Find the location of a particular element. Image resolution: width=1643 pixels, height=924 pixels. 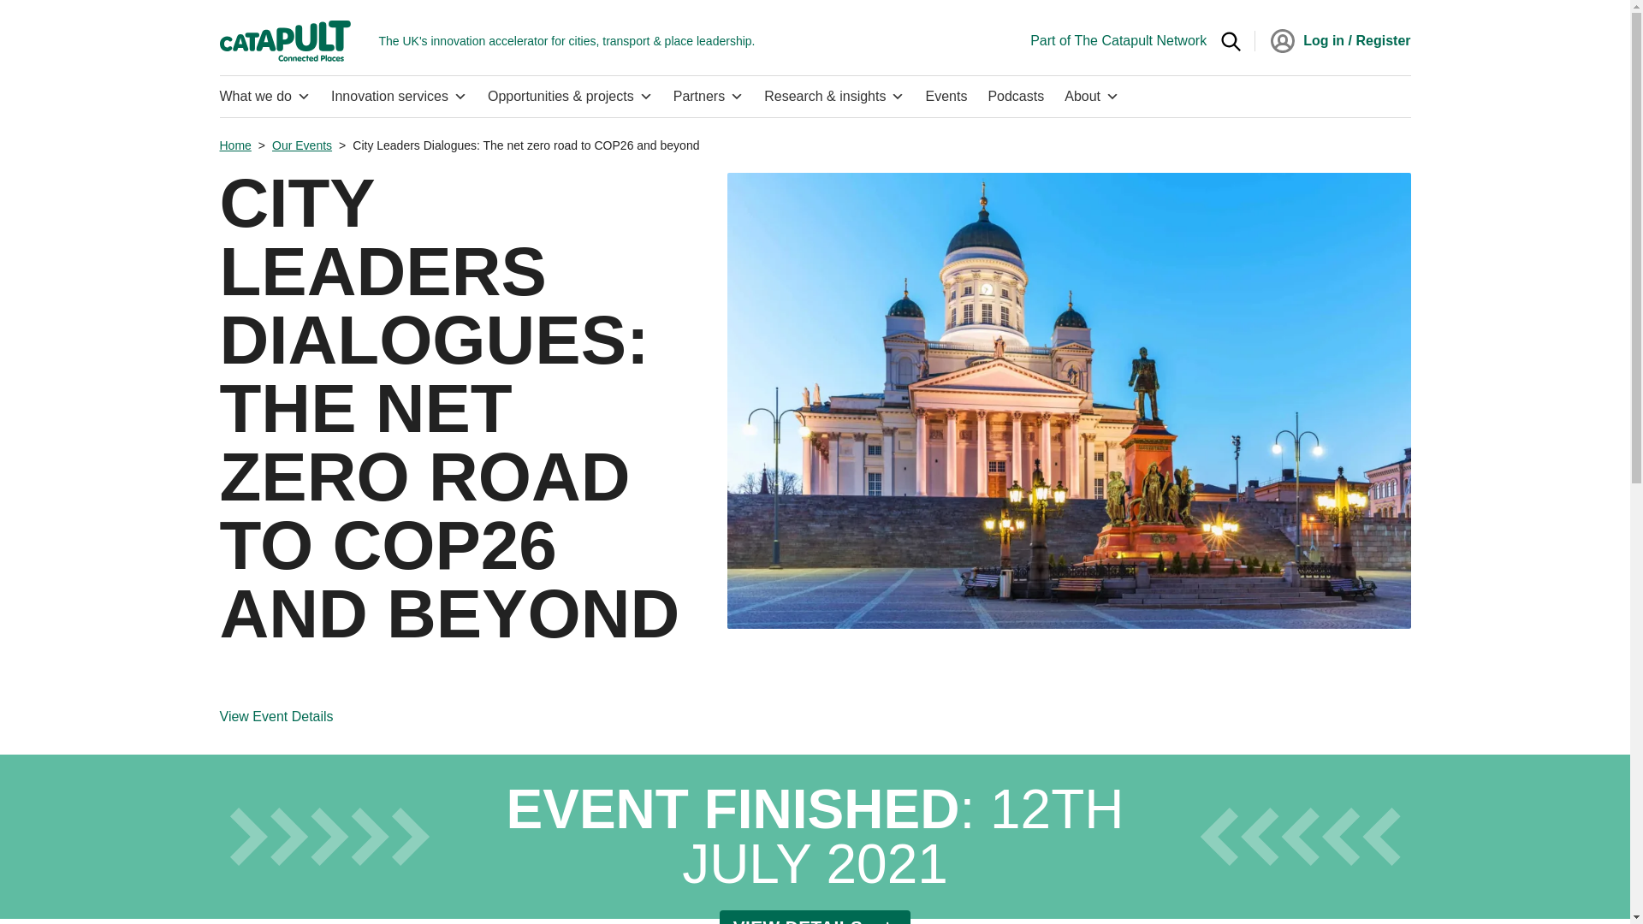

Go to Our Events. is located at coordinates (301, 145).